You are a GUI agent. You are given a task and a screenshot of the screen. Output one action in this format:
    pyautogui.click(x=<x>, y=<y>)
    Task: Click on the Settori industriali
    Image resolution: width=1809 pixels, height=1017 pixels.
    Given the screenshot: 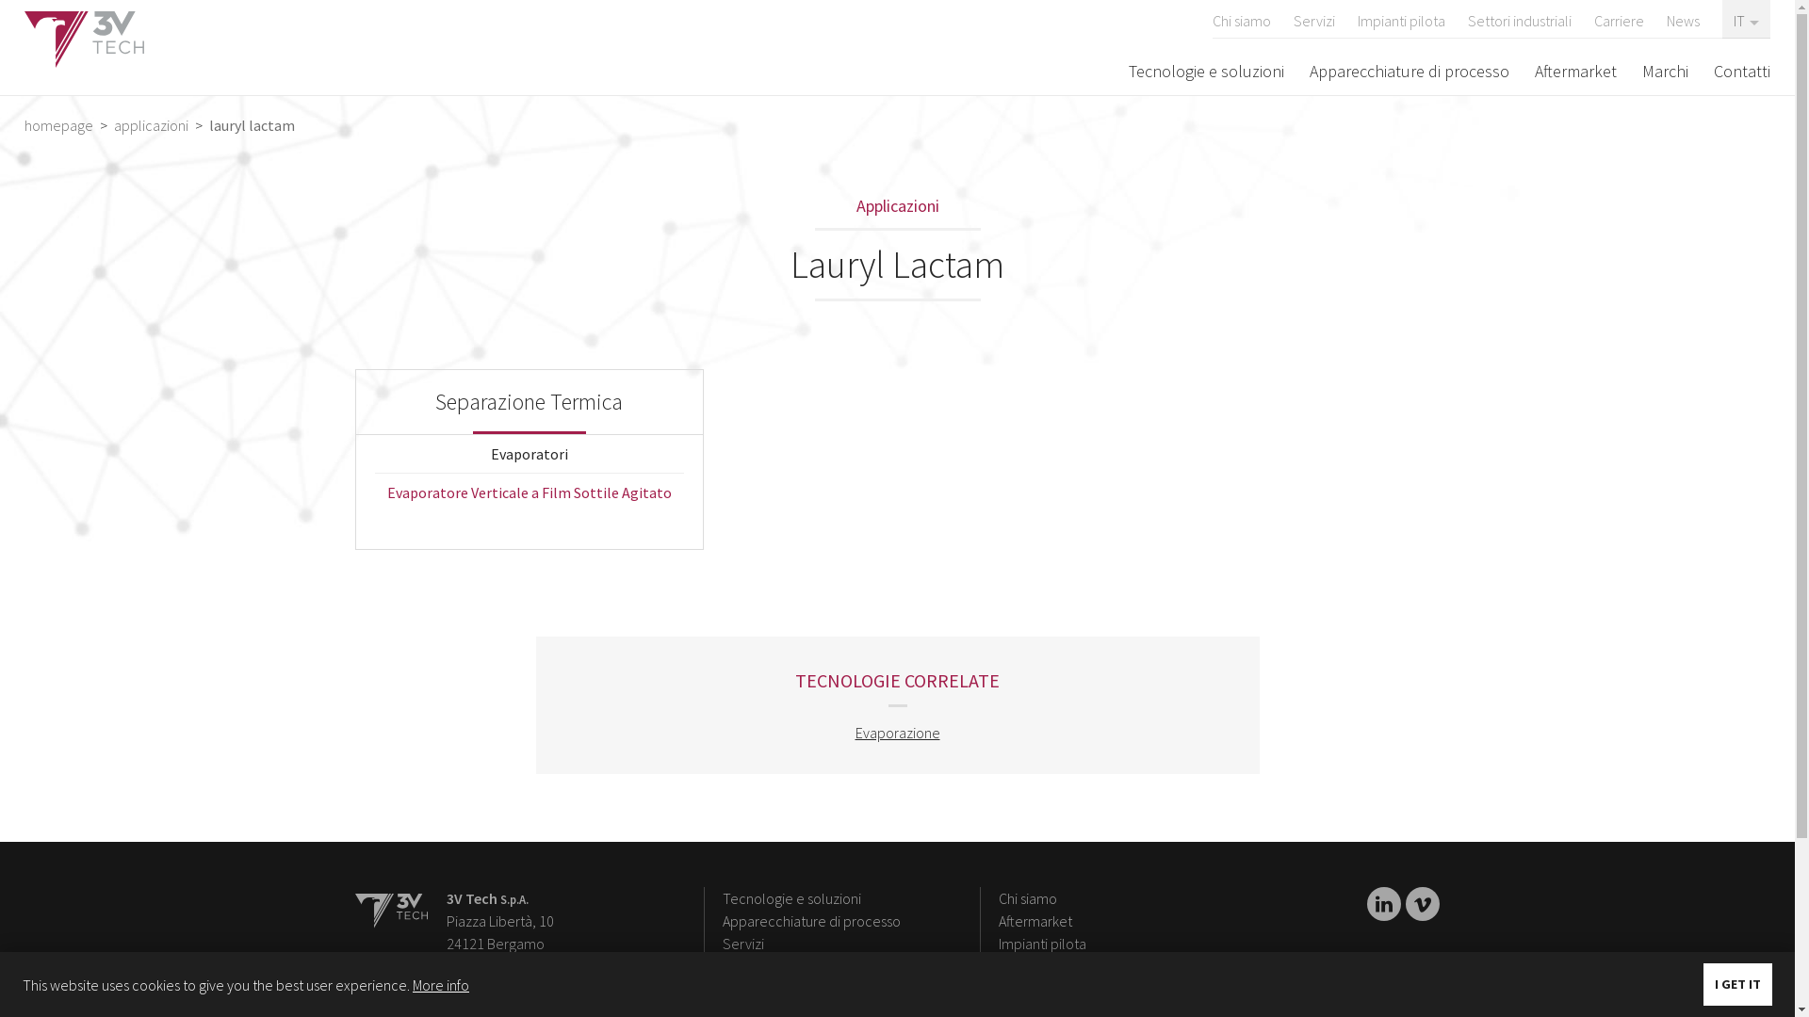 What is the action you would take?
    pyautogui.click(x=1520, y=19)
    